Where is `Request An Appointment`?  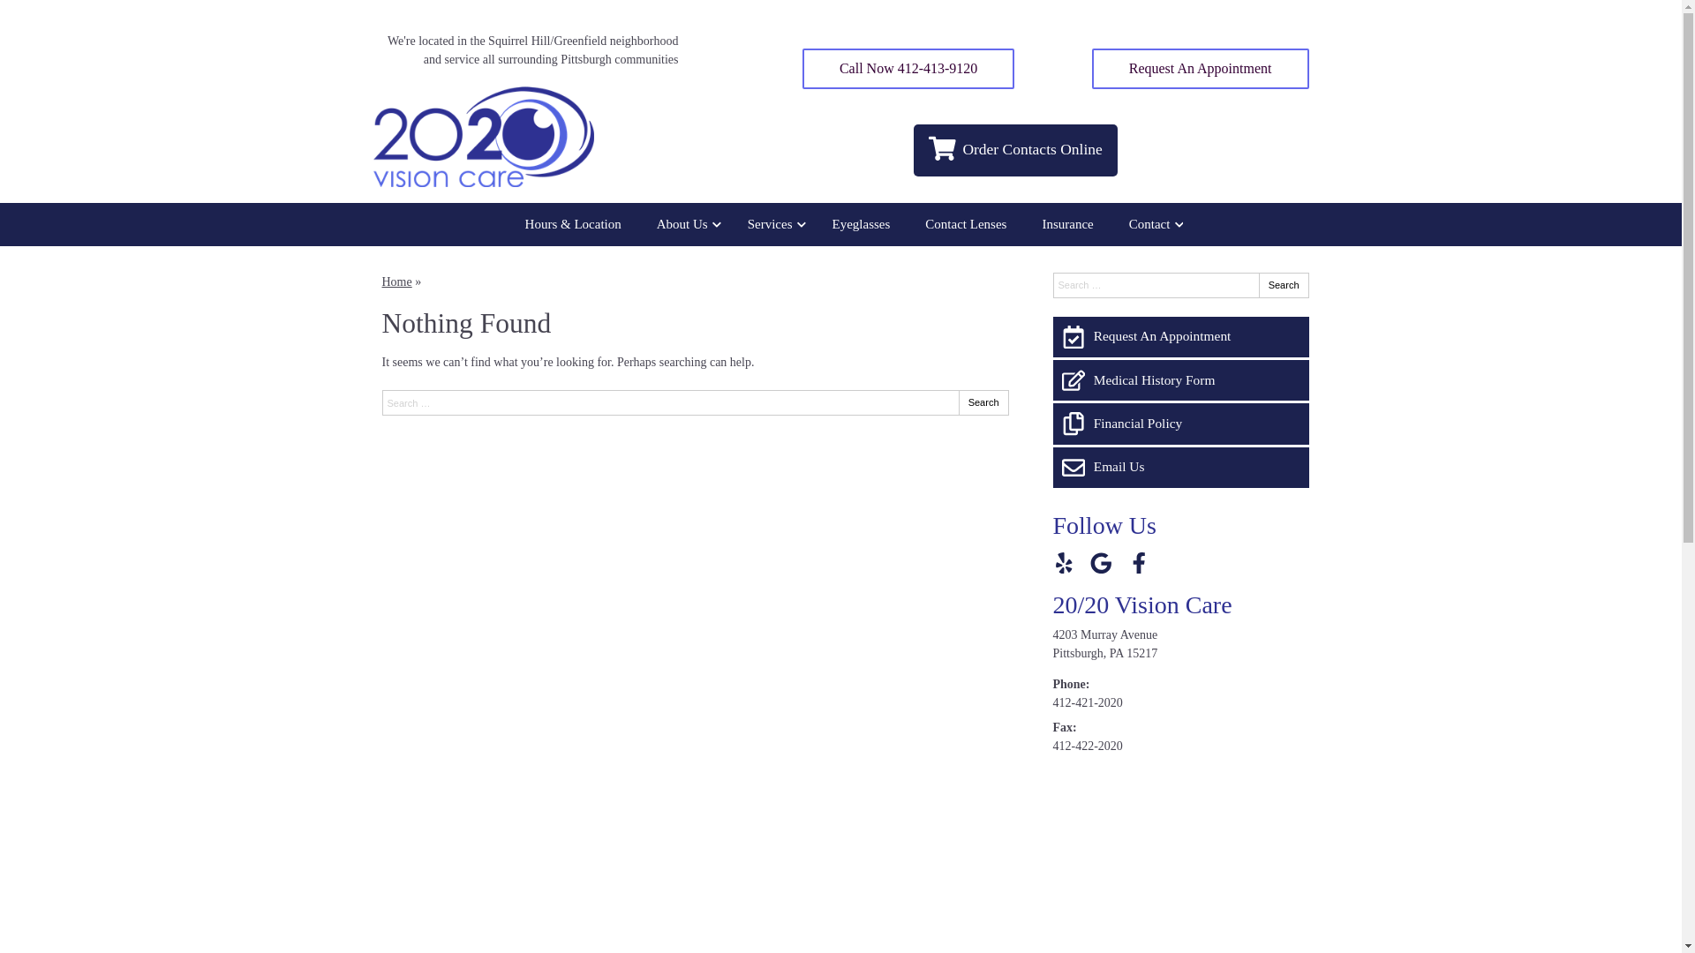 Request An Appointment is located at coordinates (1201, 69).